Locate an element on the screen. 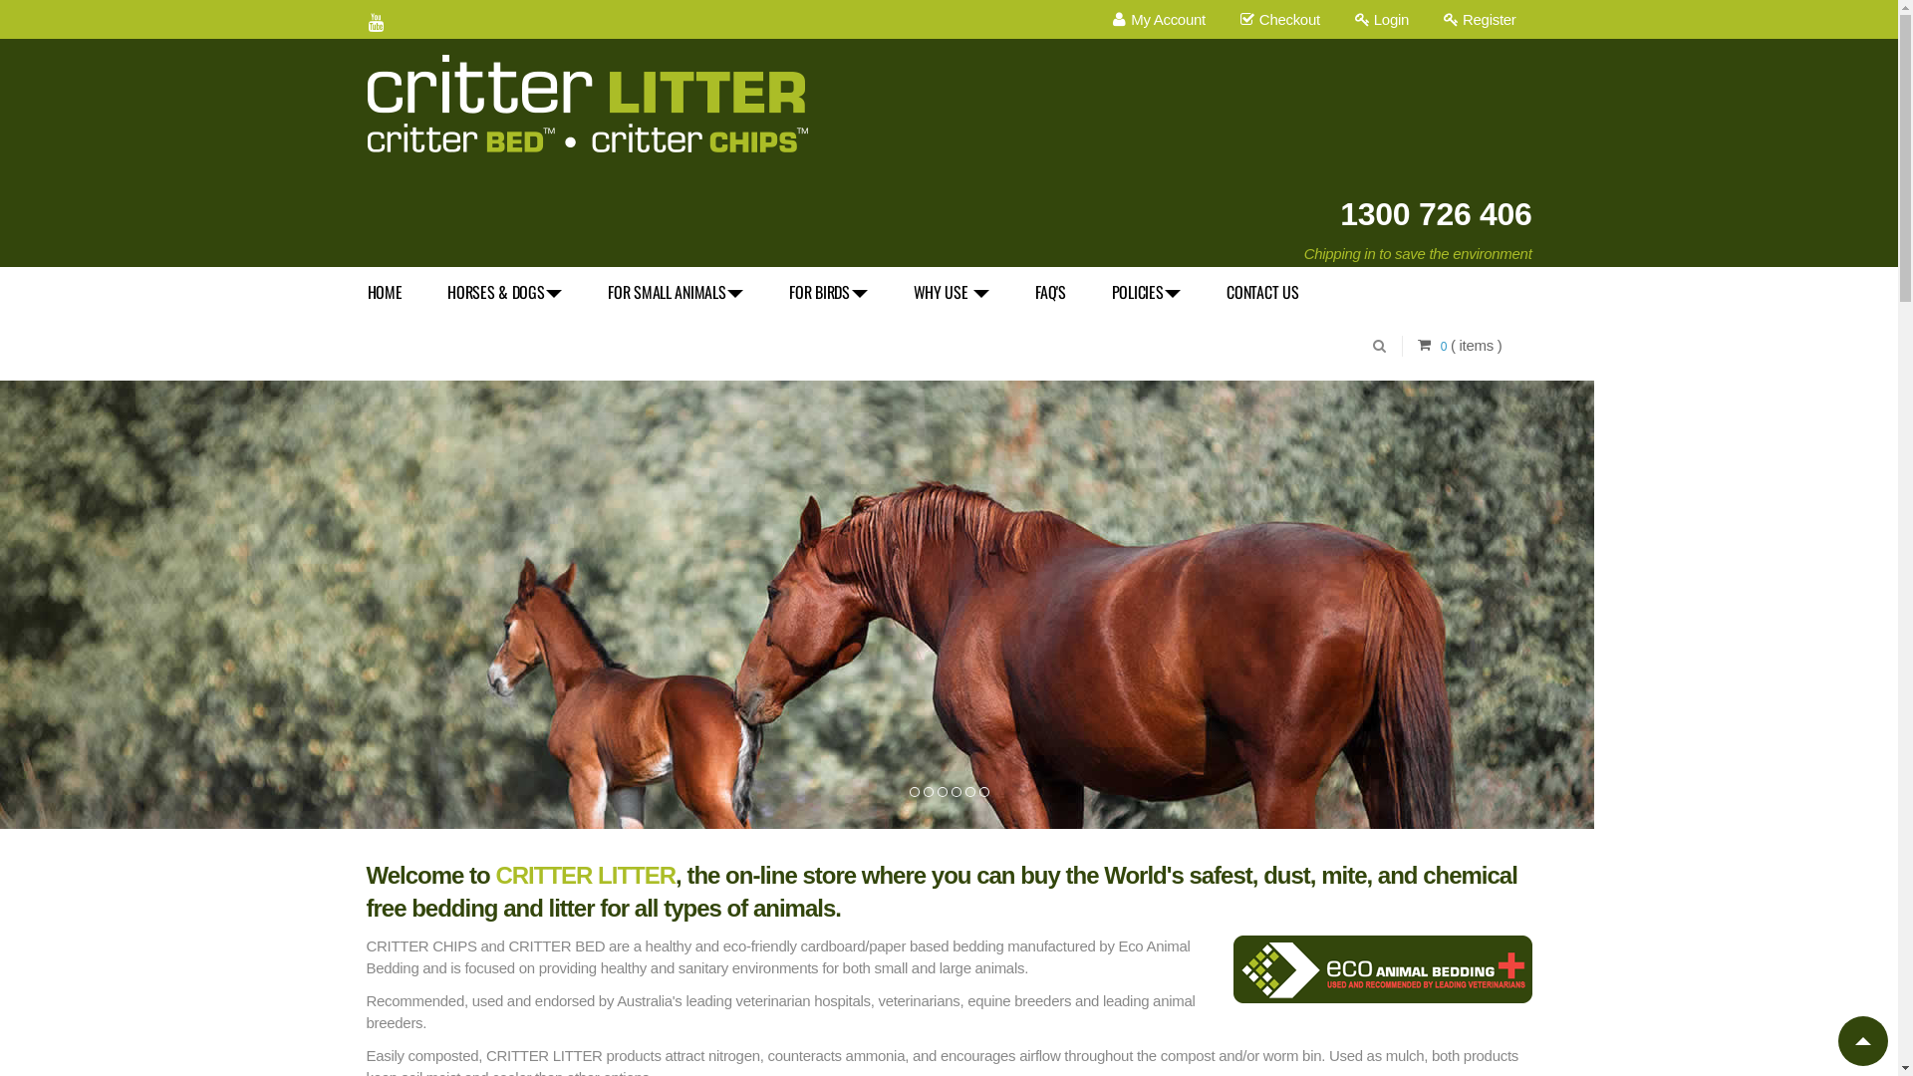 The width and height of the screenshot is (1913, 1076). Register is located at coordinates (1480, 20).